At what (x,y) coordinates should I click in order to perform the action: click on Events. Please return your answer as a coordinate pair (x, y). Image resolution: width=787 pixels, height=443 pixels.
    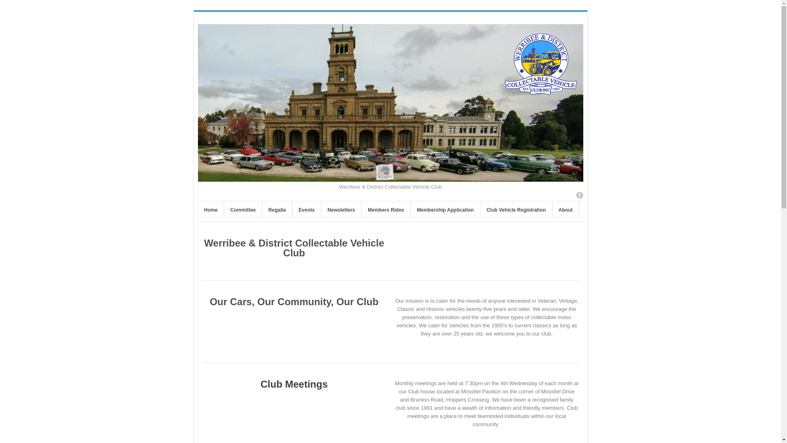
    Looking at the image, I should click on (307, 211).